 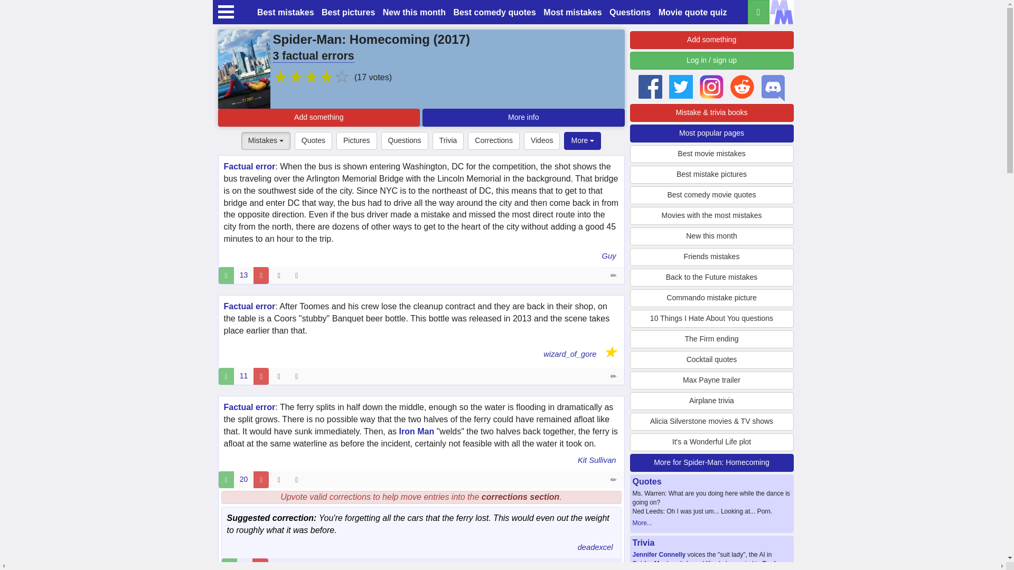 I want to click on Entry 233519, so click(x=614, y=479).